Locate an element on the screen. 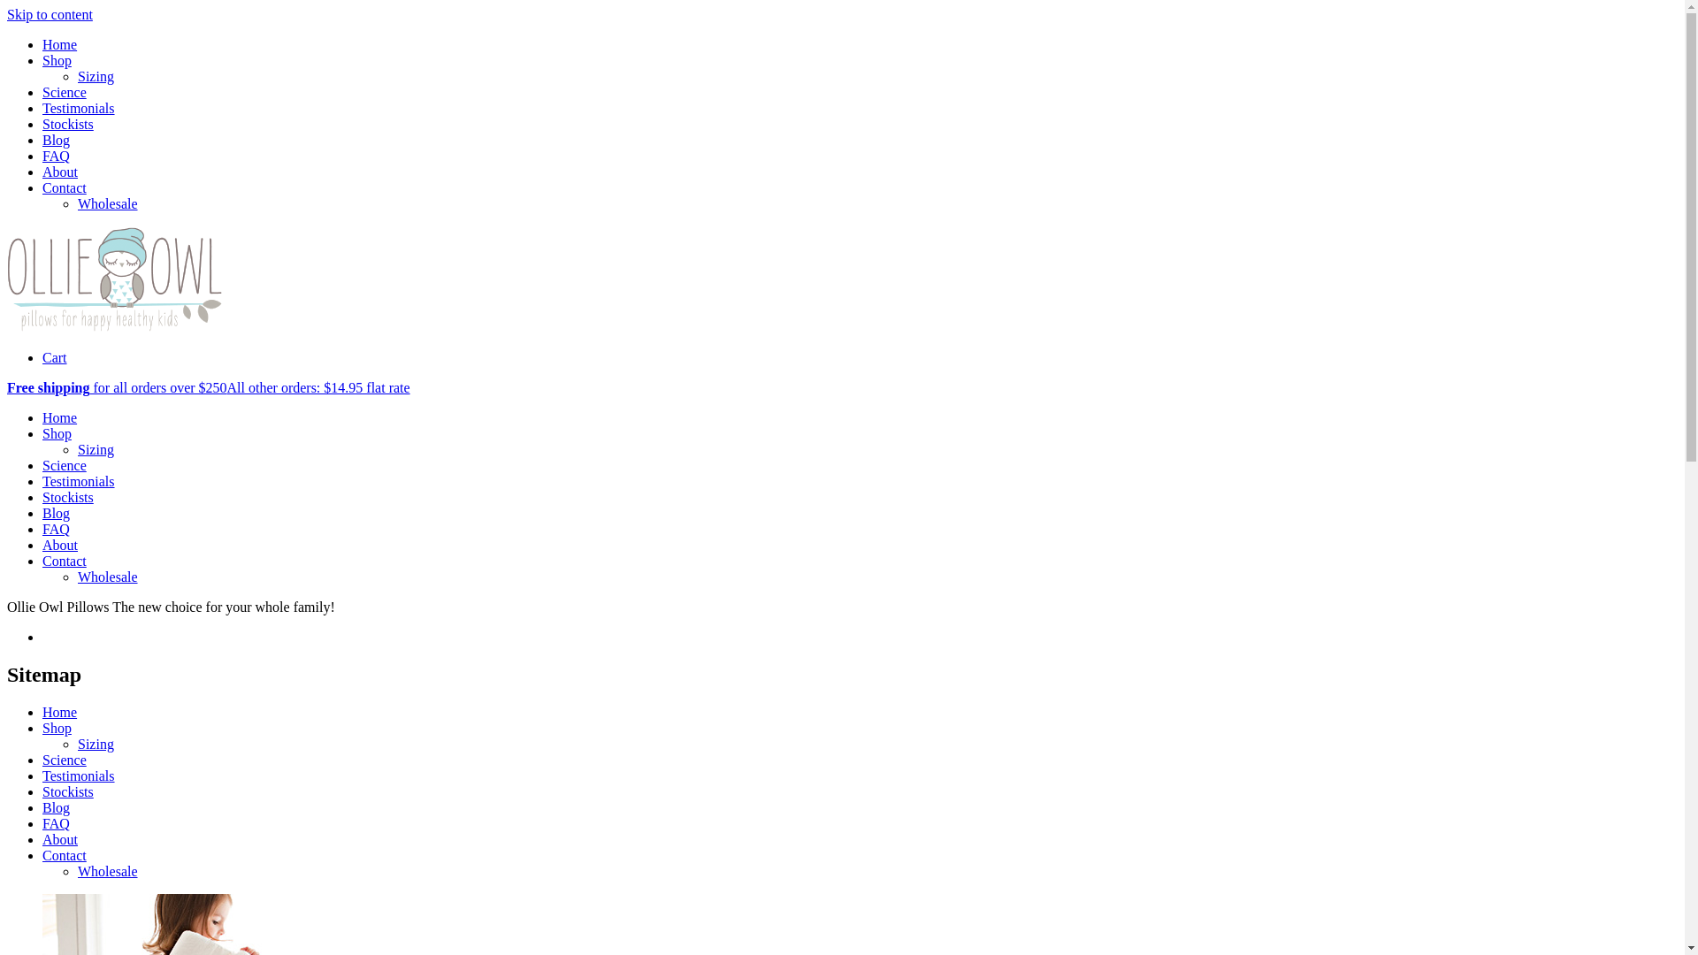  Science is located at coordinates (65, 760).